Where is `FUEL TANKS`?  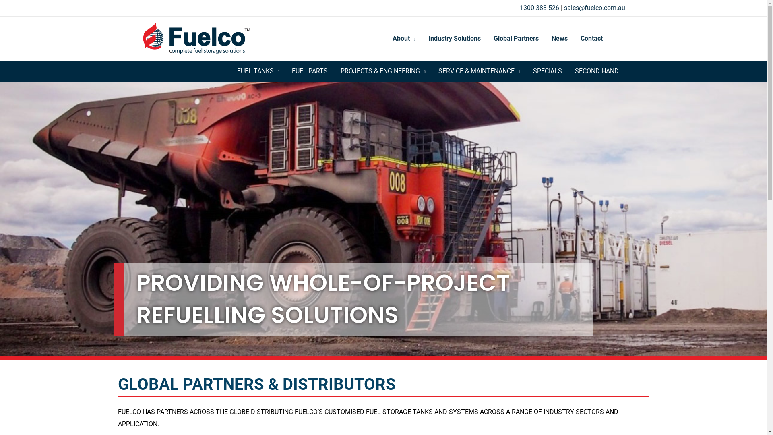
FUEL TANKS is located at coordinates (258, 71).